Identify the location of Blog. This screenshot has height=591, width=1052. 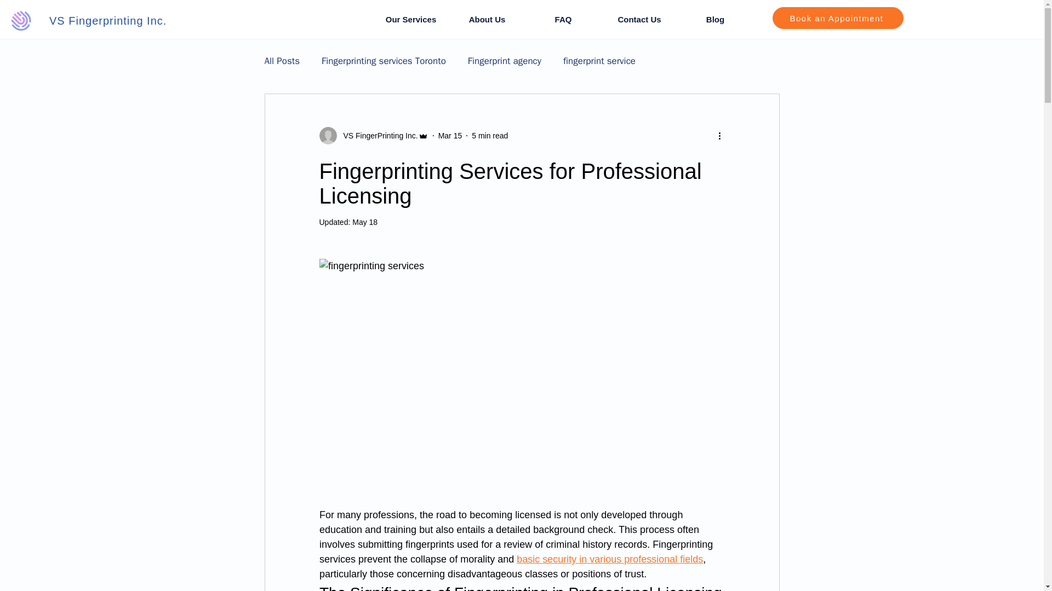
(715, 19).